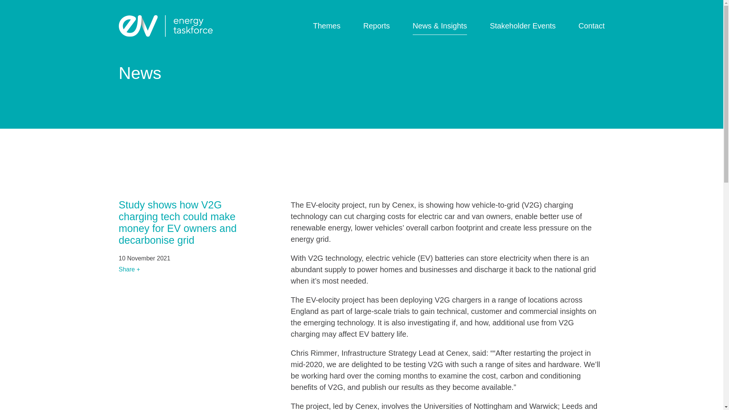 The image size is (729, 410). What do you see at coordinates (165, 26) in the screenshot?
I see `Electric Vehicle Energy Taskforce` at bounding box center [165, 26].